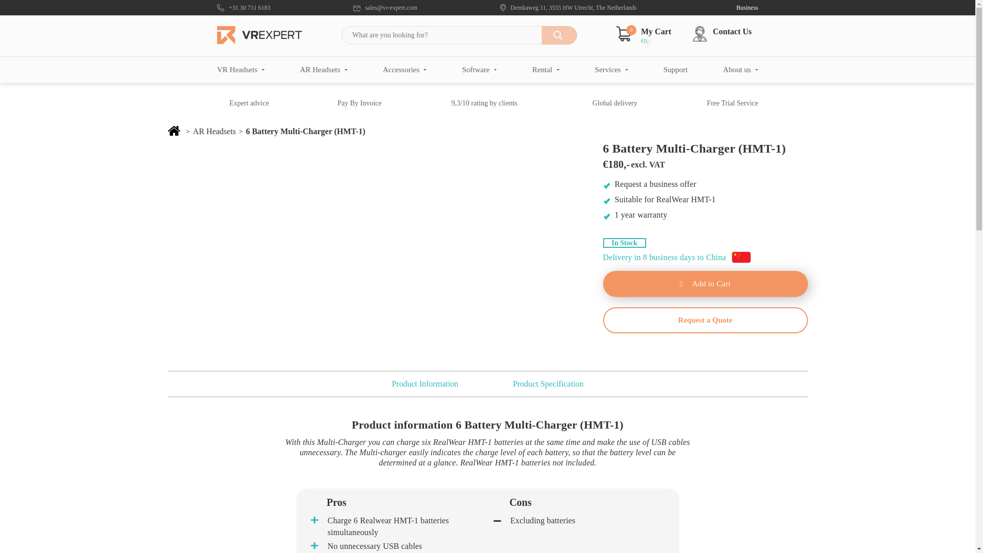 Image resolution: width=983 pixels, height=553 pixels. Describe the element at coordinates (611, 70) in the screenshot. I see `Services` at that location.